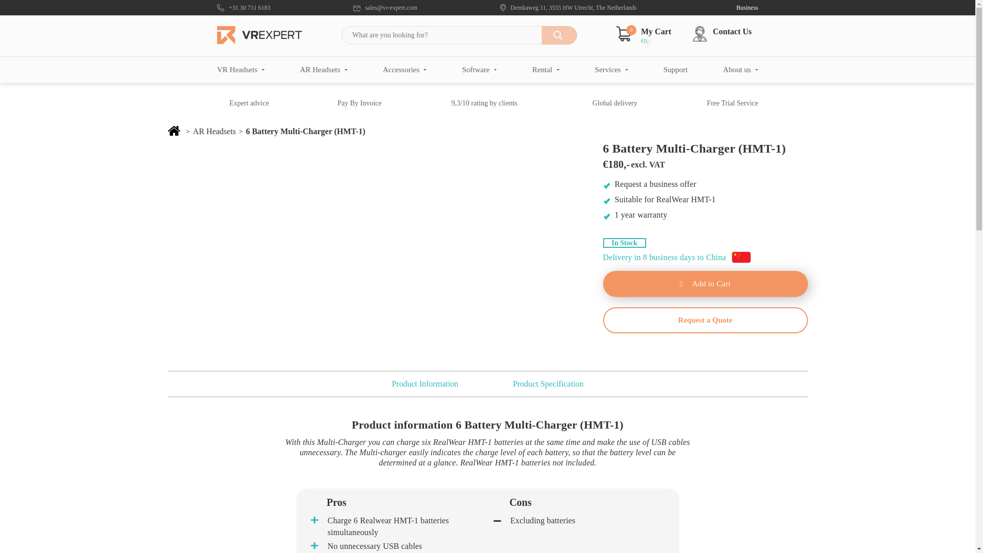 Image resolution: width=983 pixels, height=553 pixels. Describe the element at coordinates (611, 70) in the screenshot. I see `Services` at that location.